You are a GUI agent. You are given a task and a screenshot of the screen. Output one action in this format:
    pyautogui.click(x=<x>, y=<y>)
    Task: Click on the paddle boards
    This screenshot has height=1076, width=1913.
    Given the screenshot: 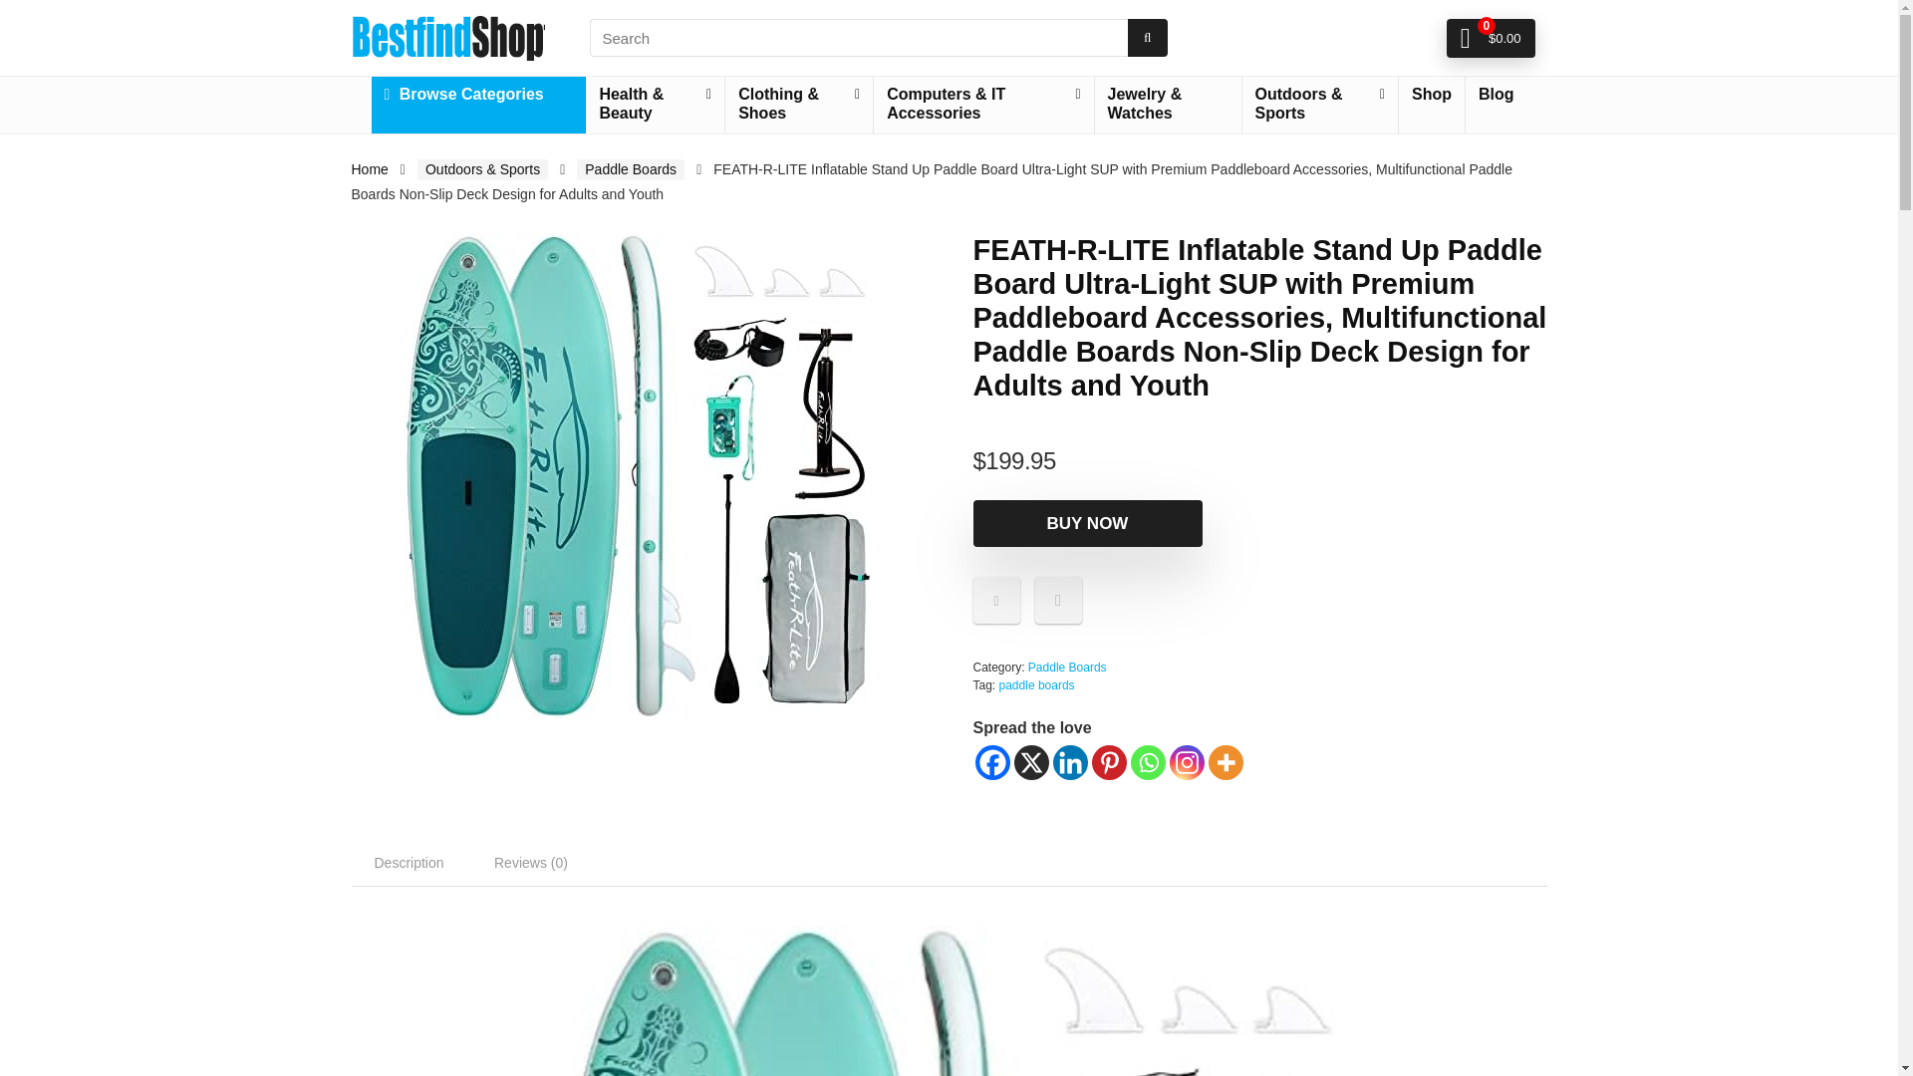 What is the action you would take?
    pyautogui.click(x=1036, y=685)
    